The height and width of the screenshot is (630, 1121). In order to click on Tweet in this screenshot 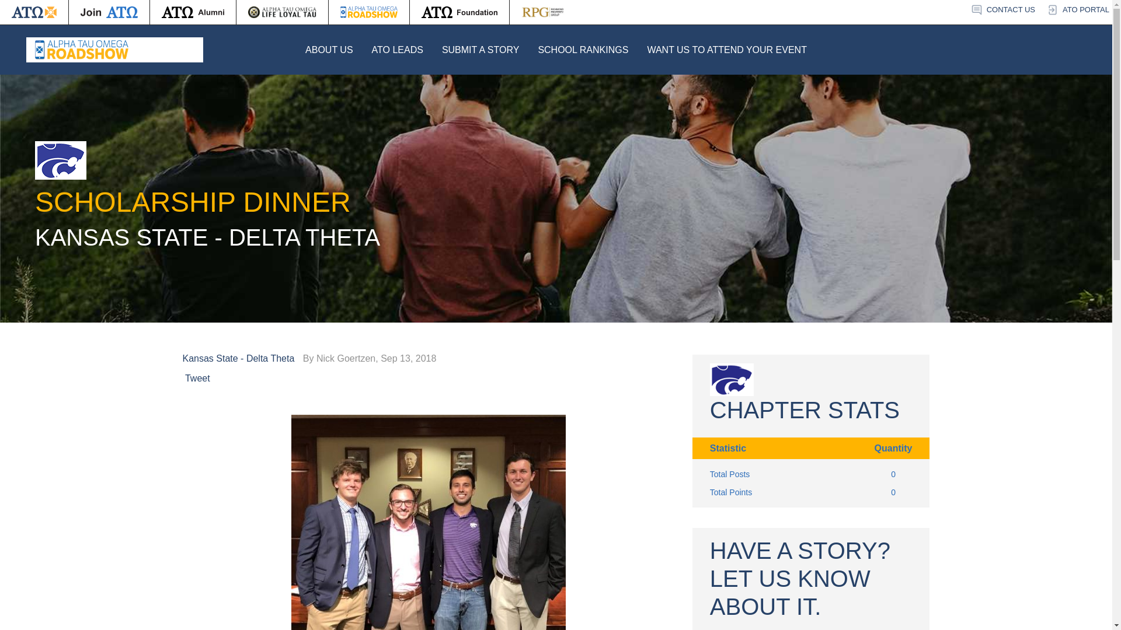, I will do `click(197, 378)`.